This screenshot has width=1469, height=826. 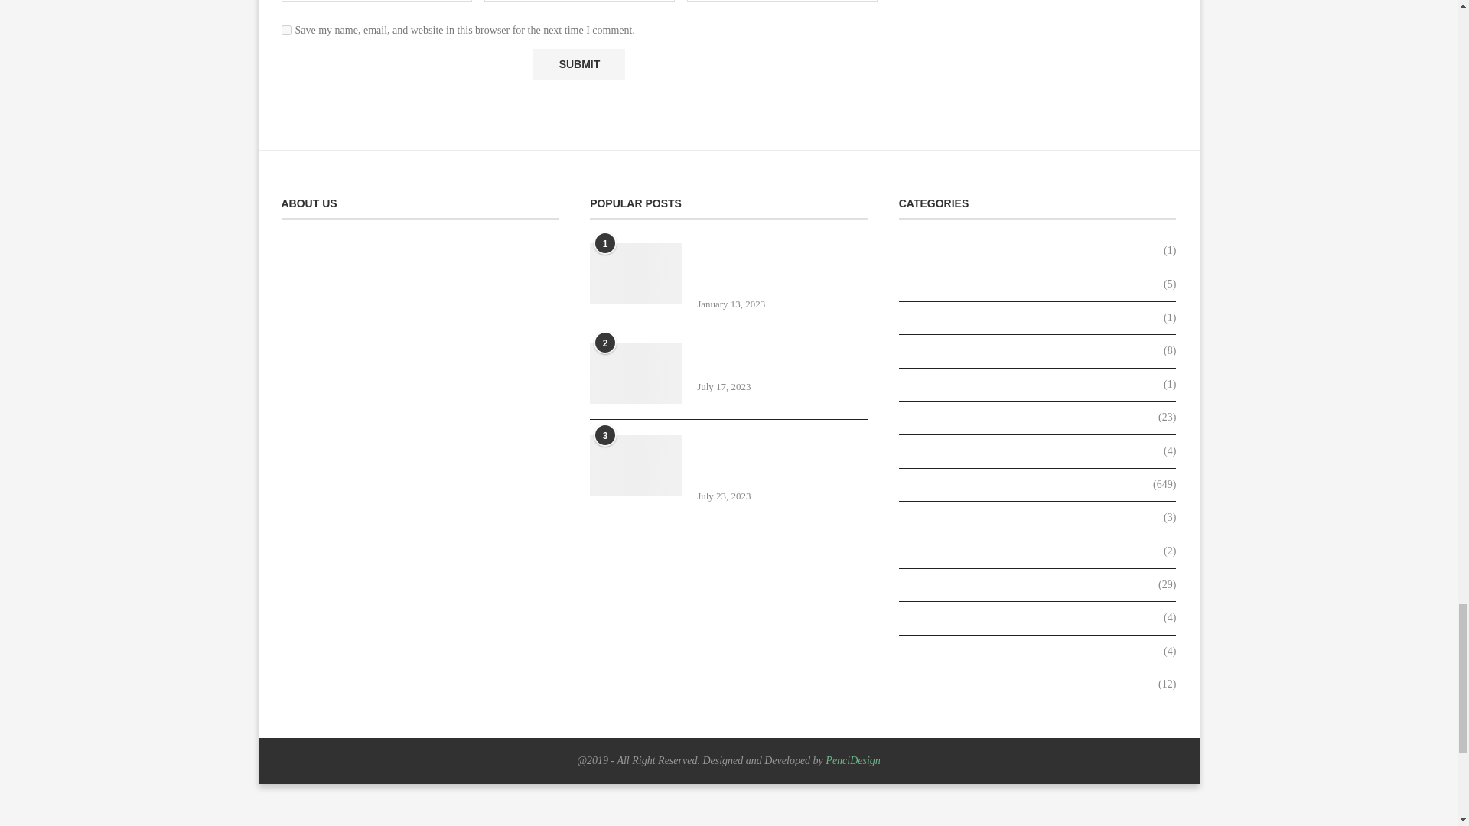 What do you see at coordinates (286, 31) in the screenshot?
I see `yes` at bounding box center [286, 31].